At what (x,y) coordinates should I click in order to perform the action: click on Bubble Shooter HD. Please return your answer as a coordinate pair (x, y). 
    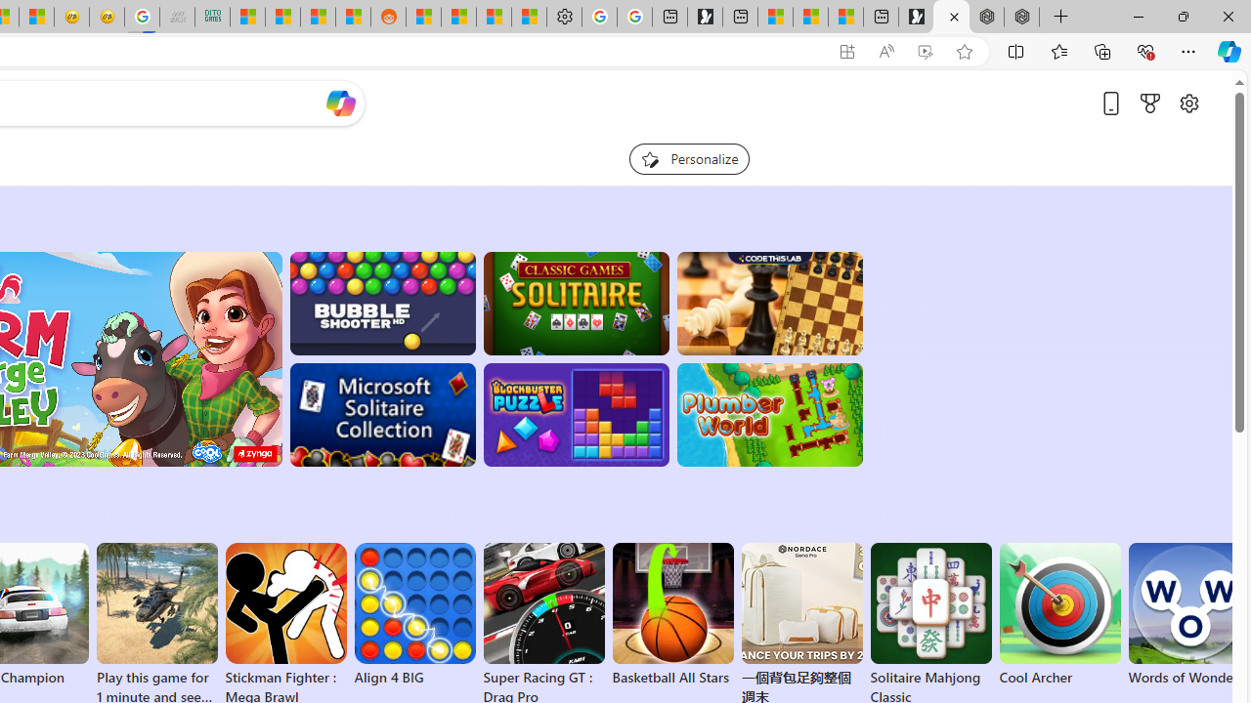
    Looking at the image, I should click on (381, 303).